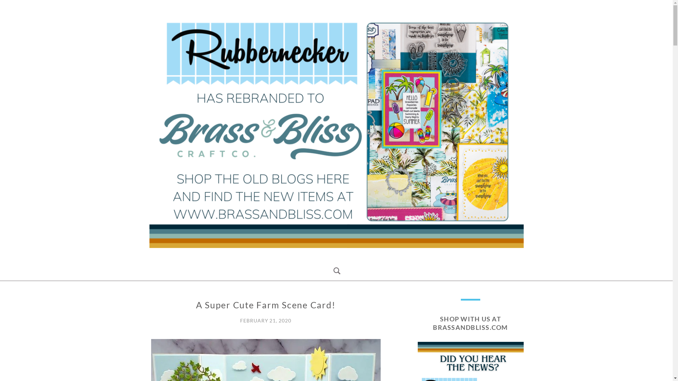 Image resolution: width=678 pixels, height=381 pixels. Describe the element at coordinates (169, 307) in the screenshot. I see `KITTIE CARACCIOLO` at that location.